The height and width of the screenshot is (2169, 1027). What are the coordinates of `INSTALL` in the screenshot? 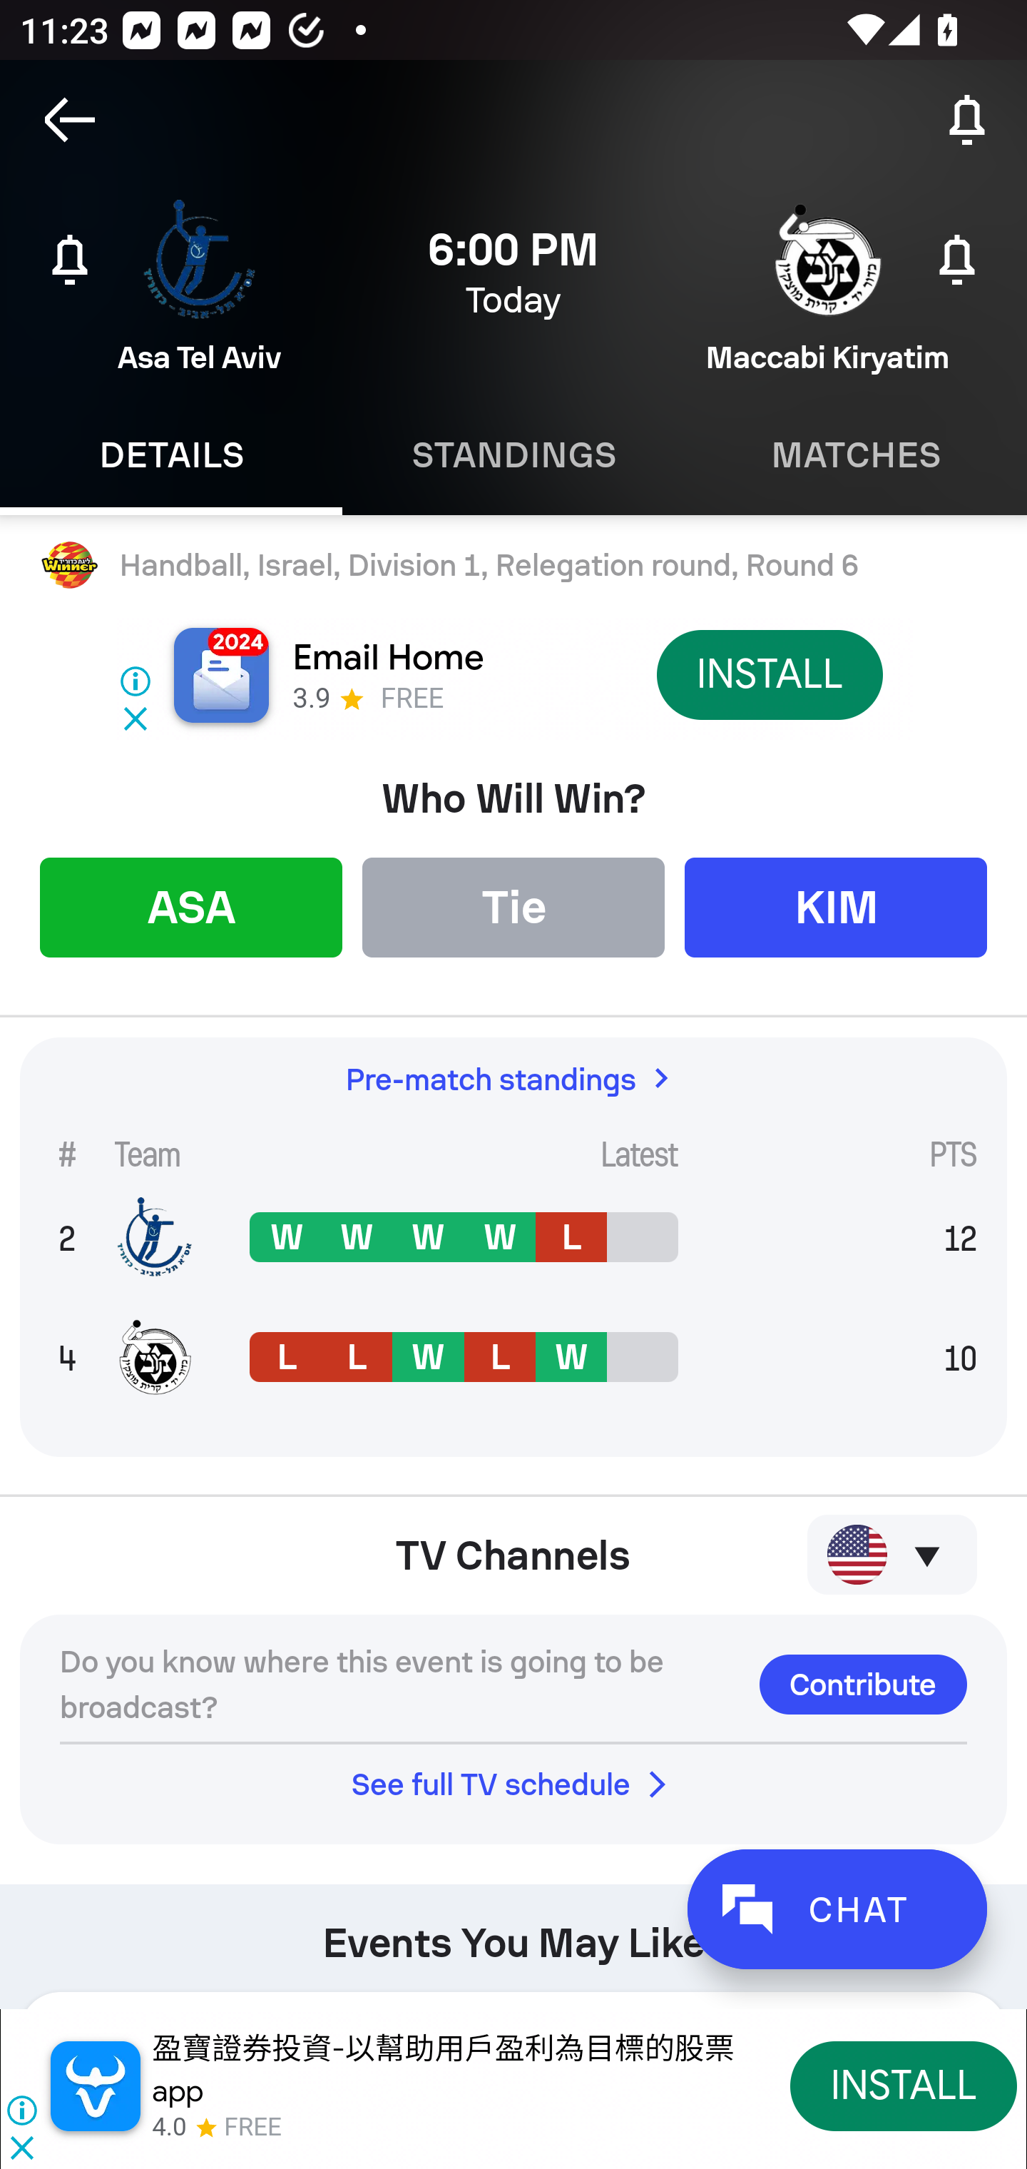 It's located at (769, 674).